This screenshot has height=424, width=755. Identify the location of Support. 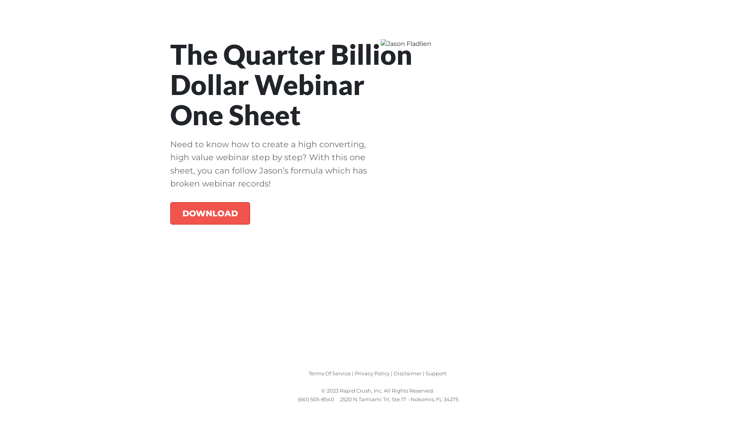
(436, 373).